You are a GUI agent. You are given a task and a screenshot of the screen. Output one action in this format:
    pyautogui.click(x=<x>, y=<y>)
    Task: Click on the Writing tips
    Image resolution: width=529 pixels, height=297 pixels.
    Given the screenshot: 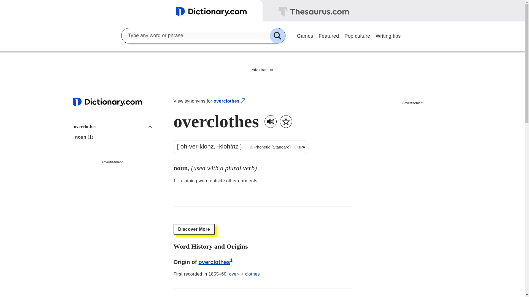 What is the action you would take?
    pyautogui.click(x=388, y=35)
    